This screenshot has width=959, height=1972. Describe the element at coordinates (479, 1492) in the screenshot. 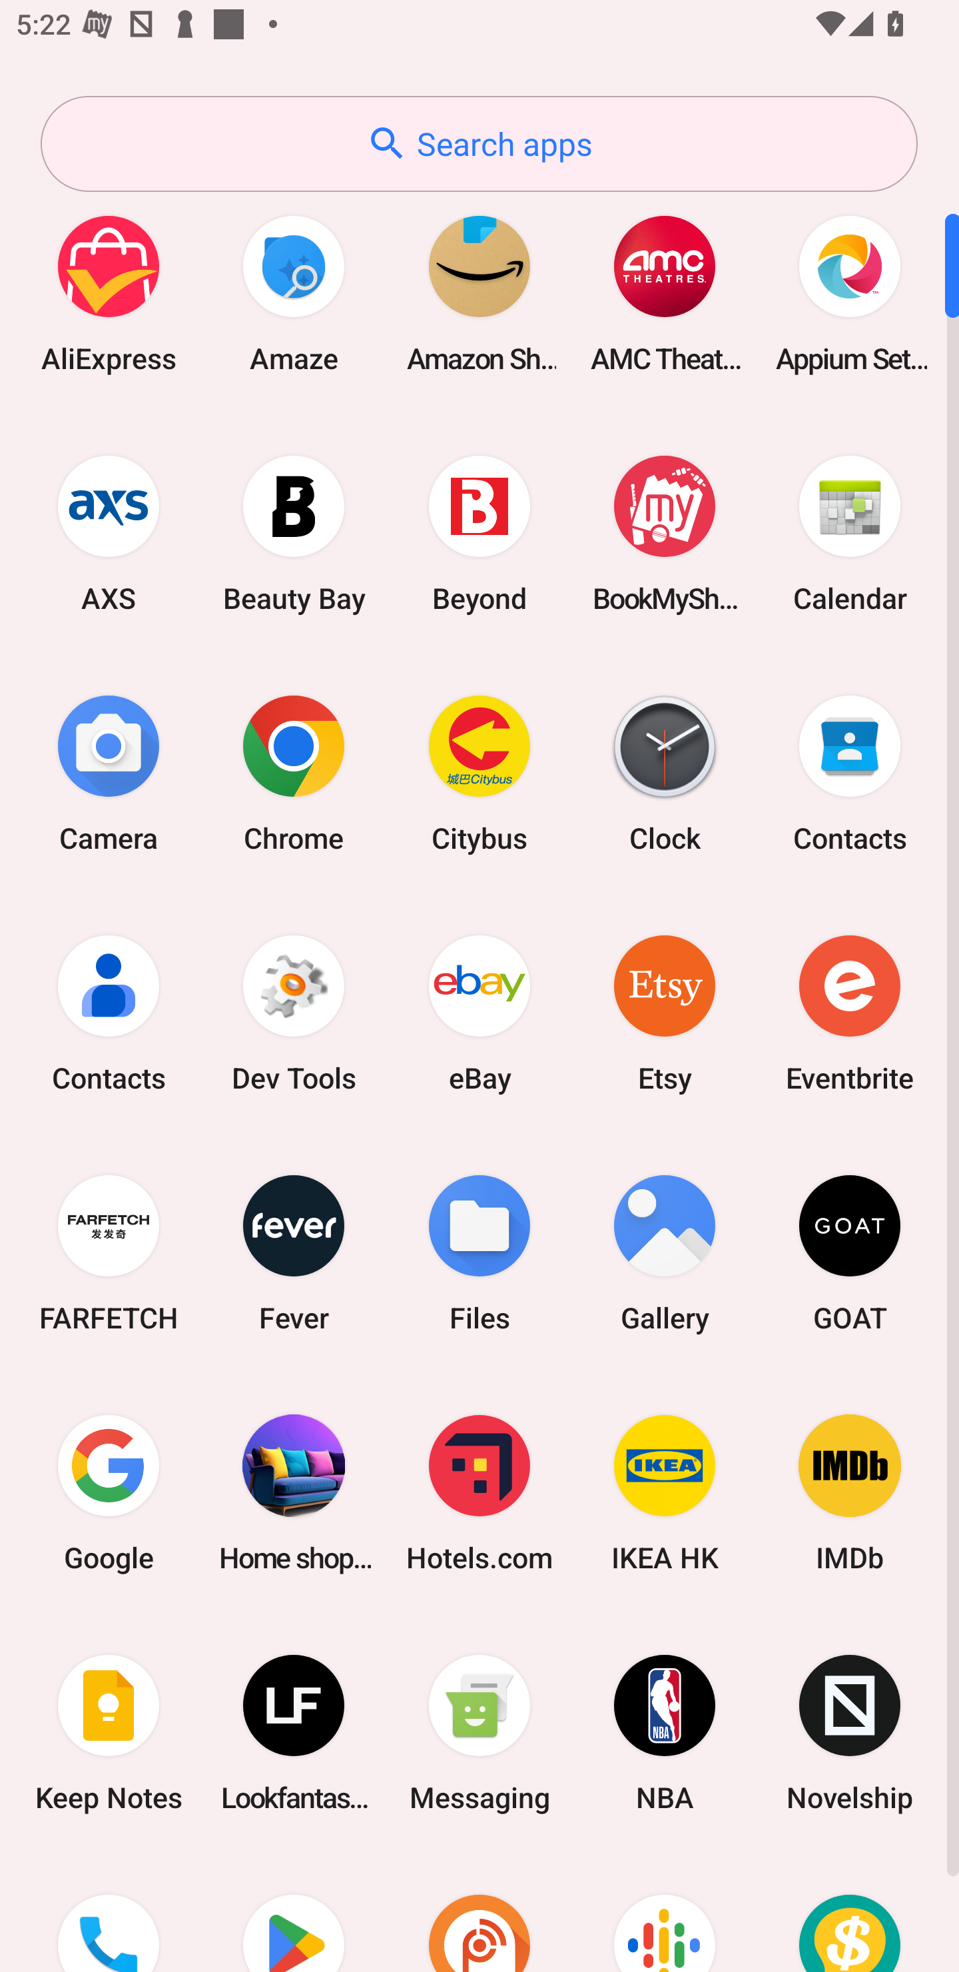

I see `Hotels.com` at that location.